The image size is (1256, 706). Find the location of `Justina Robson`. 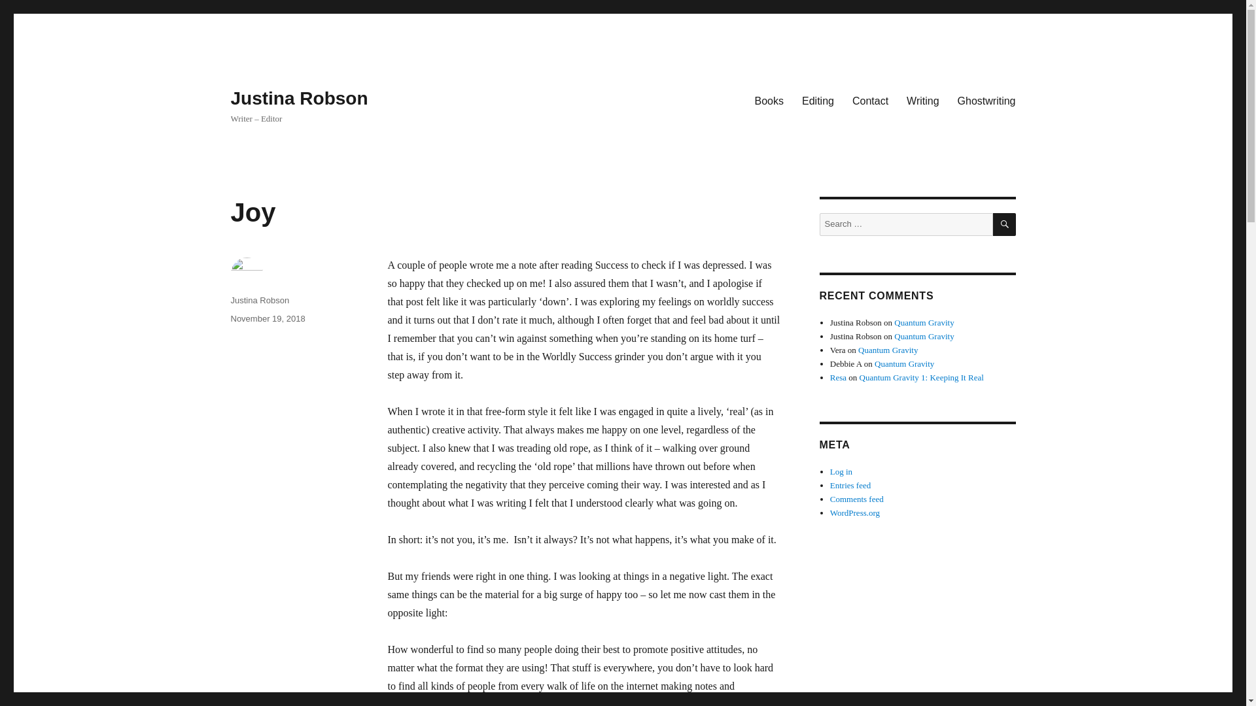

Justina Robson is located at coordinates (298, 98).